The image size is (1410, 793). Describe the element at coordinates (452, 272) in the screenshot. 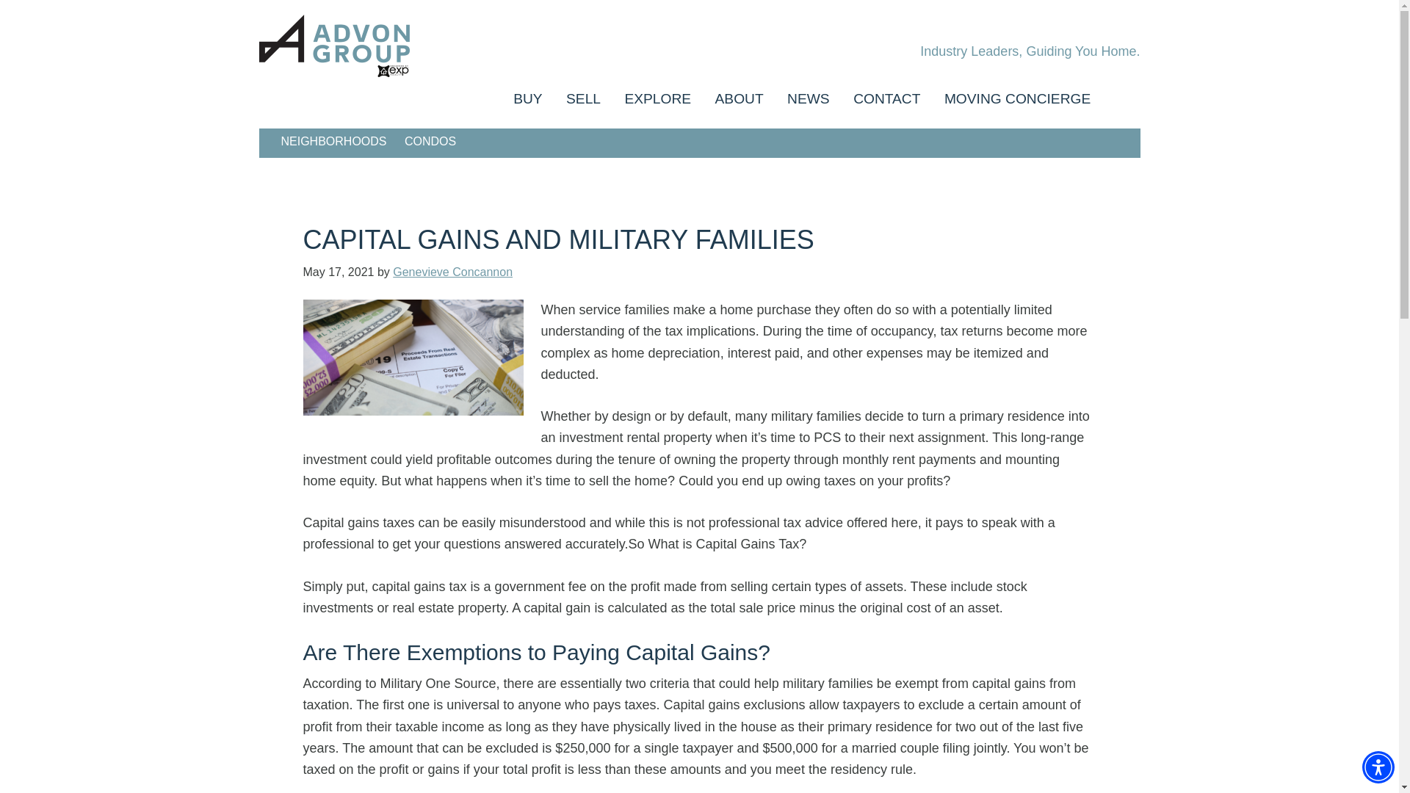

I see `Genevieve Concannon` at that location.